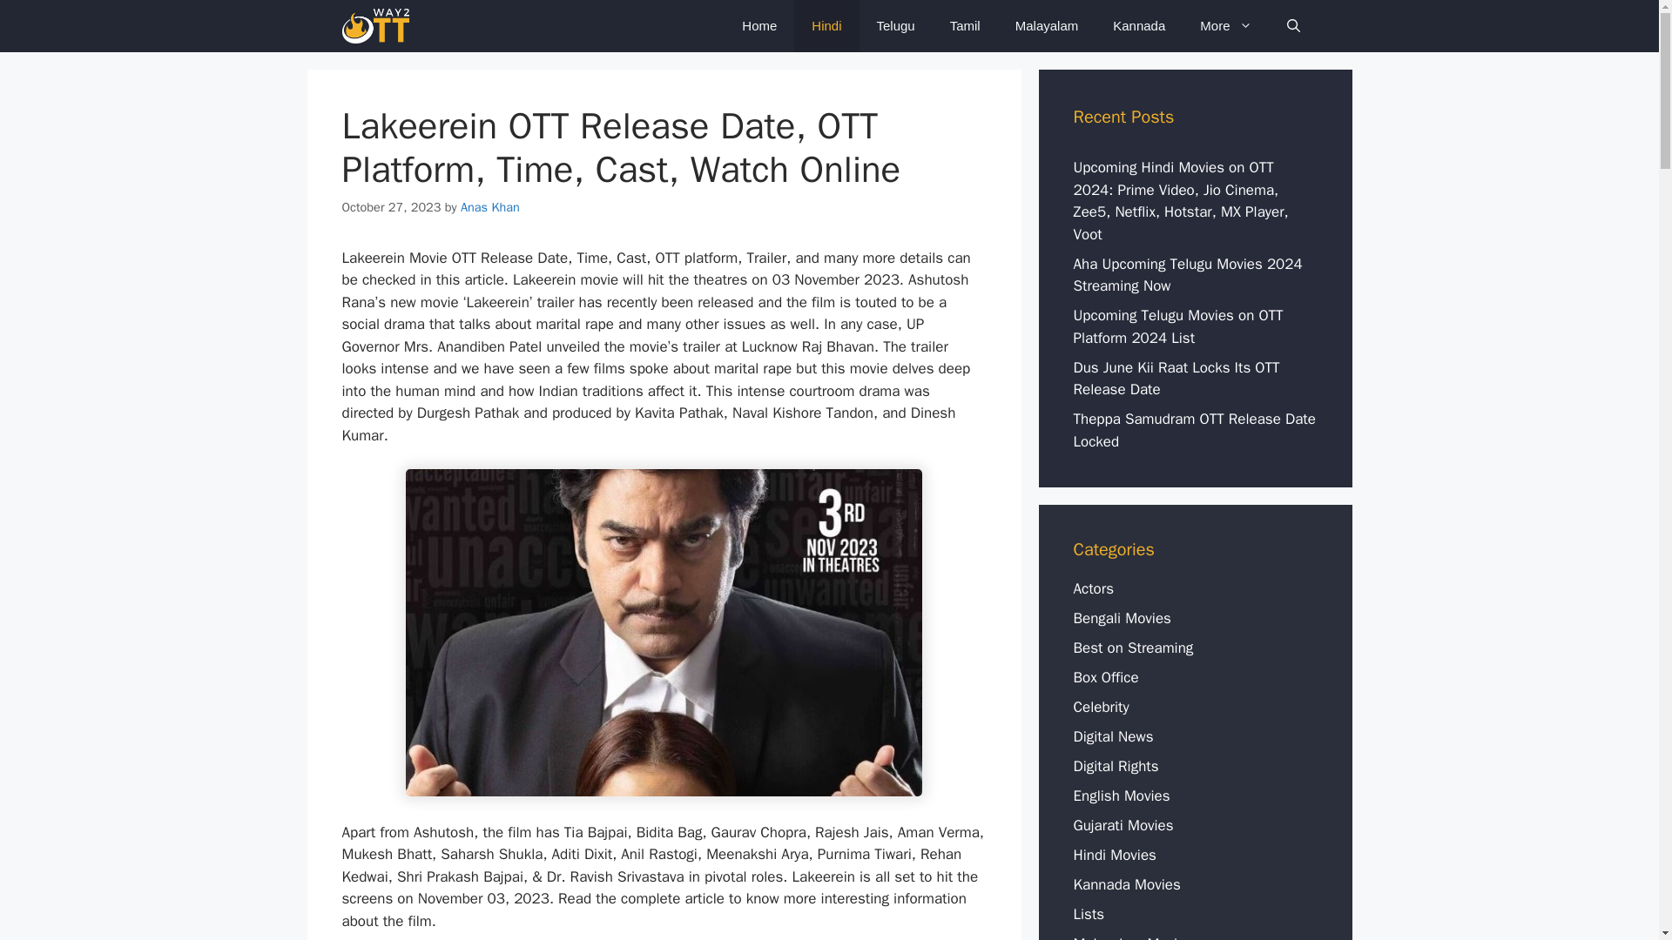 This screenshot has width=1672, height=940. I want to click on View all posts by Anas Khan, so click(490, 207).